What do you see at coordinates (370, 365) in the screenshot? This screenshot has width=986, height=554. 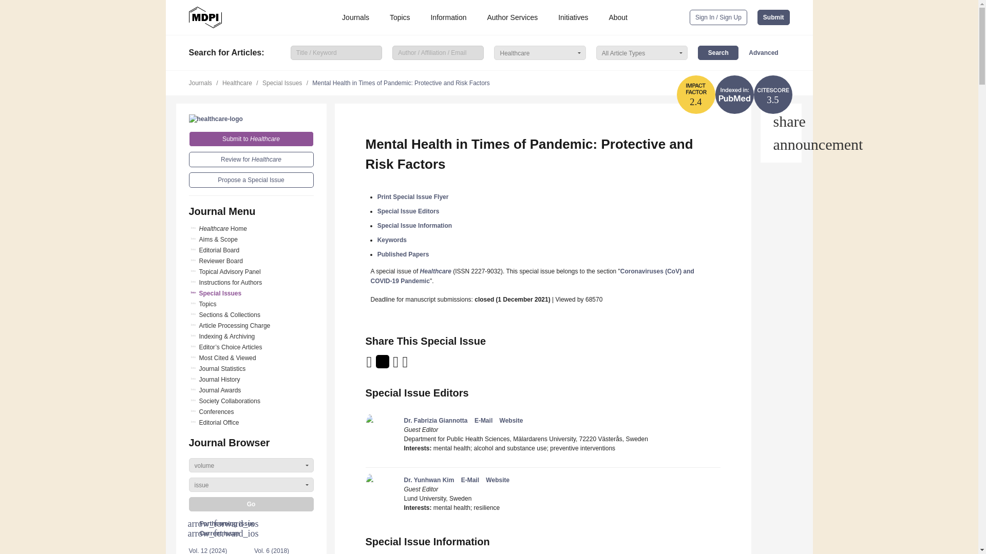 I see `Email` at bounding box center [370, 365].